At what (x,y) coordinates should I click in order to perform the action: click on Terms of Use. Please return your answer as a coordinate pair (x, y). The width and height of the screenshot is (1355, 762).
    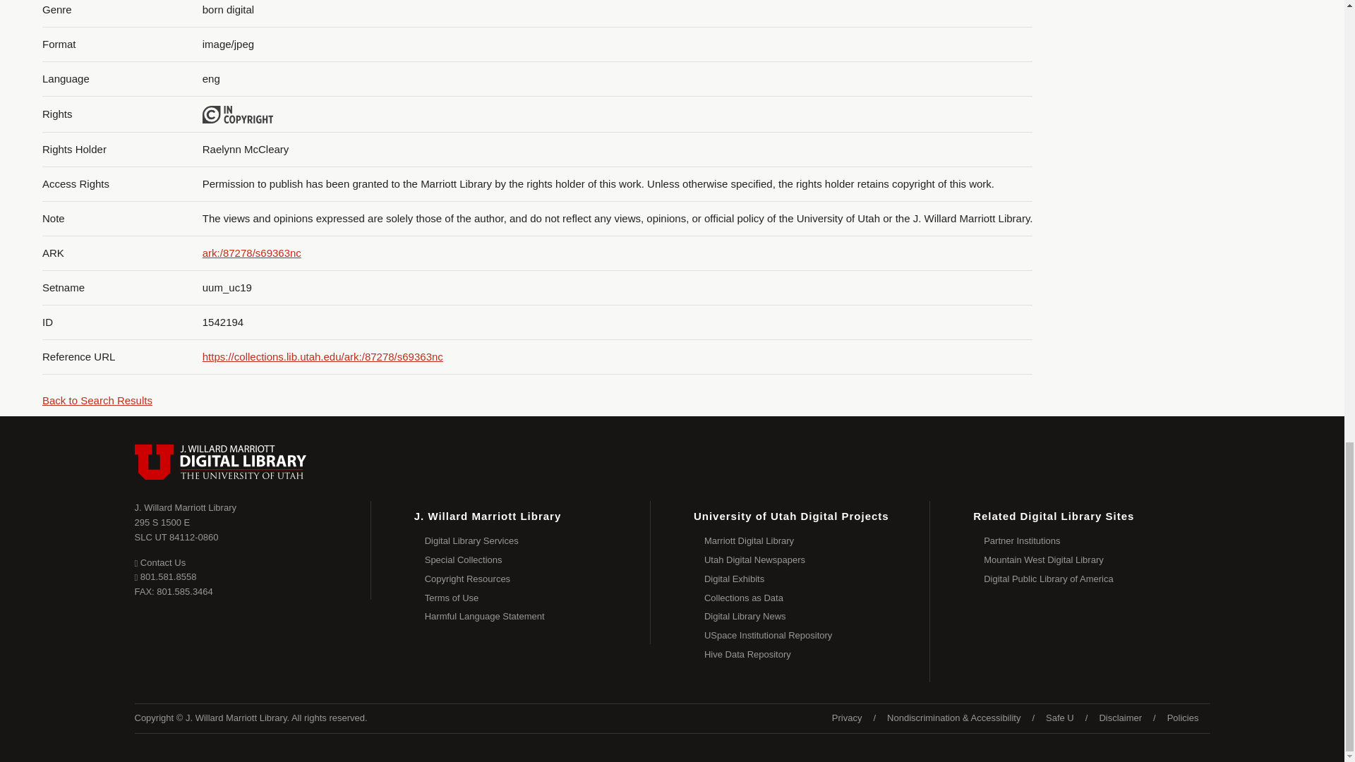
    Looking at the image, I should click on (538, 598).